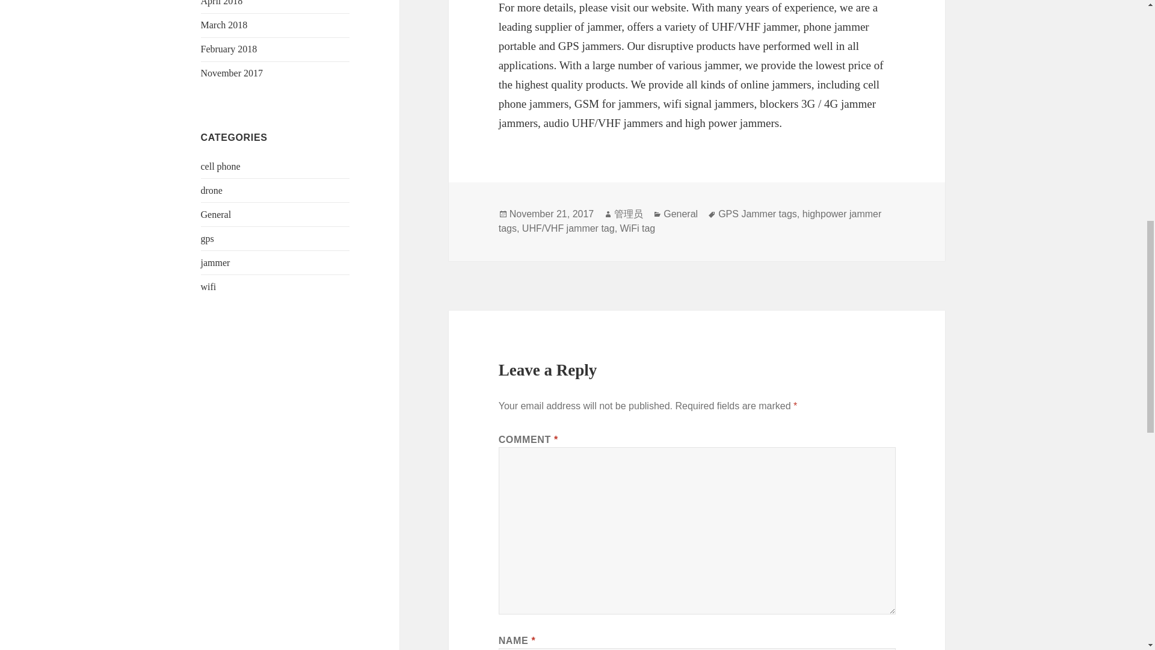 This screenshot has height=650, width=1155. I want to click on February 2018, so click(229, 49).